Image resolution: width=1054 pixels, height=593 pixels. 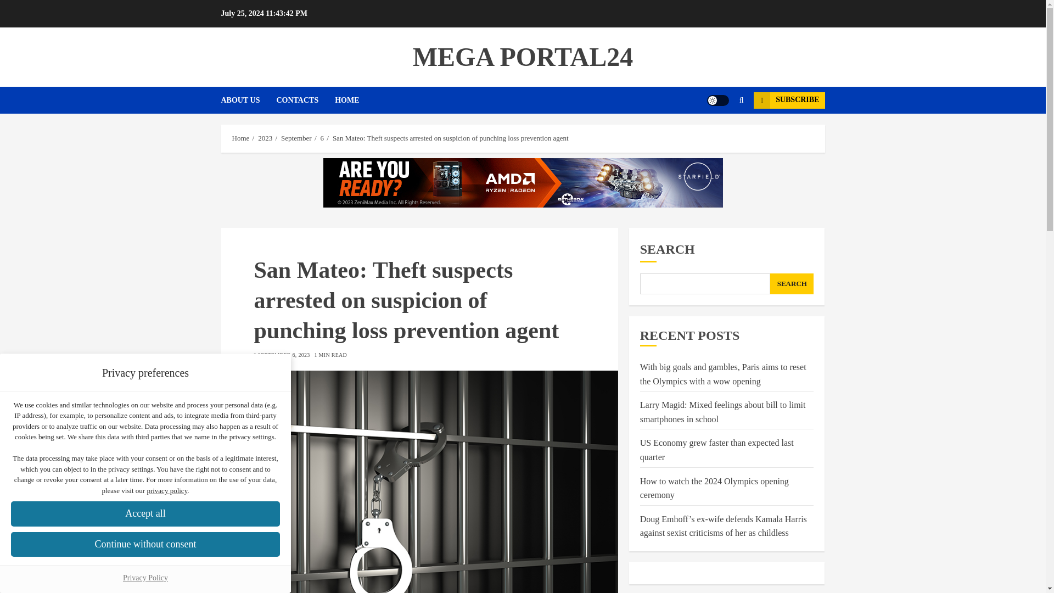 What do you see at coordinates (347, 100) in the screenshot?
I see `HOME` at bounding box center [347, 100].